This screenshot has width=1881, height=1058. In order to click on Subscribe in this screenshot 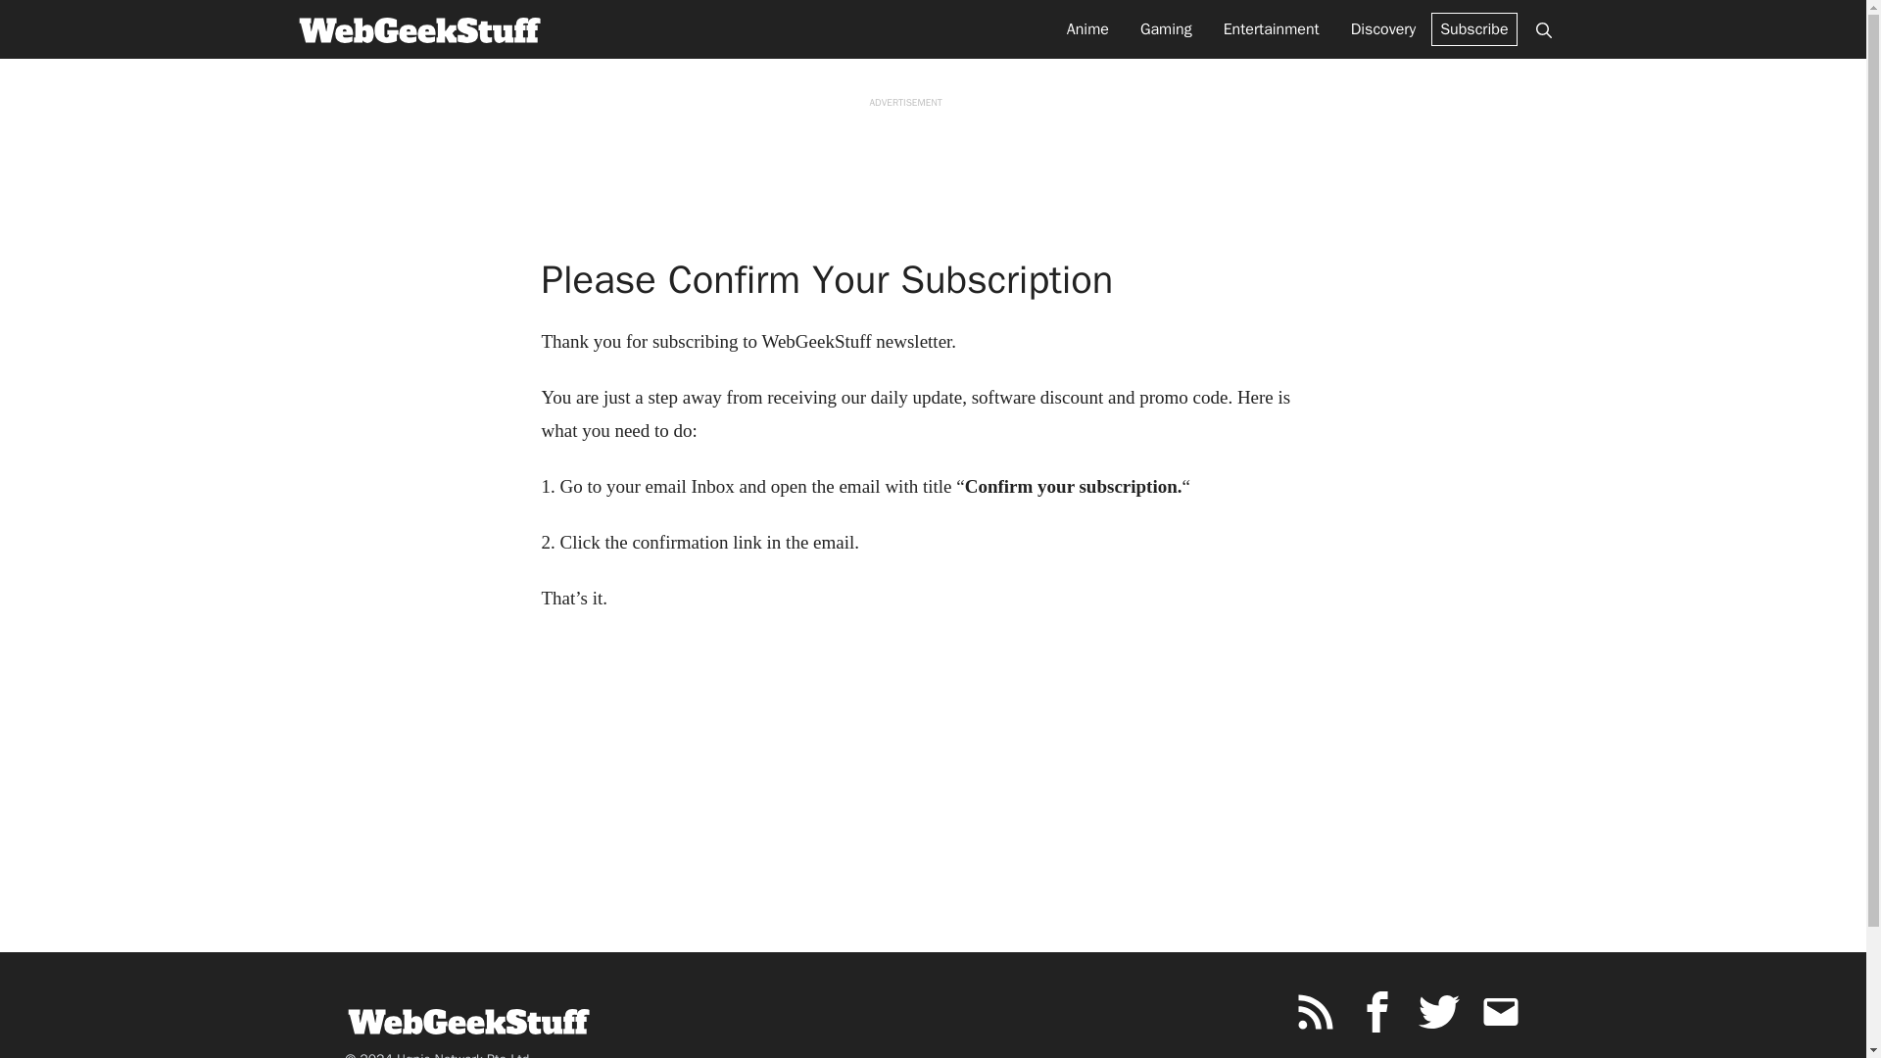, I will do `click(1473, 29)`.